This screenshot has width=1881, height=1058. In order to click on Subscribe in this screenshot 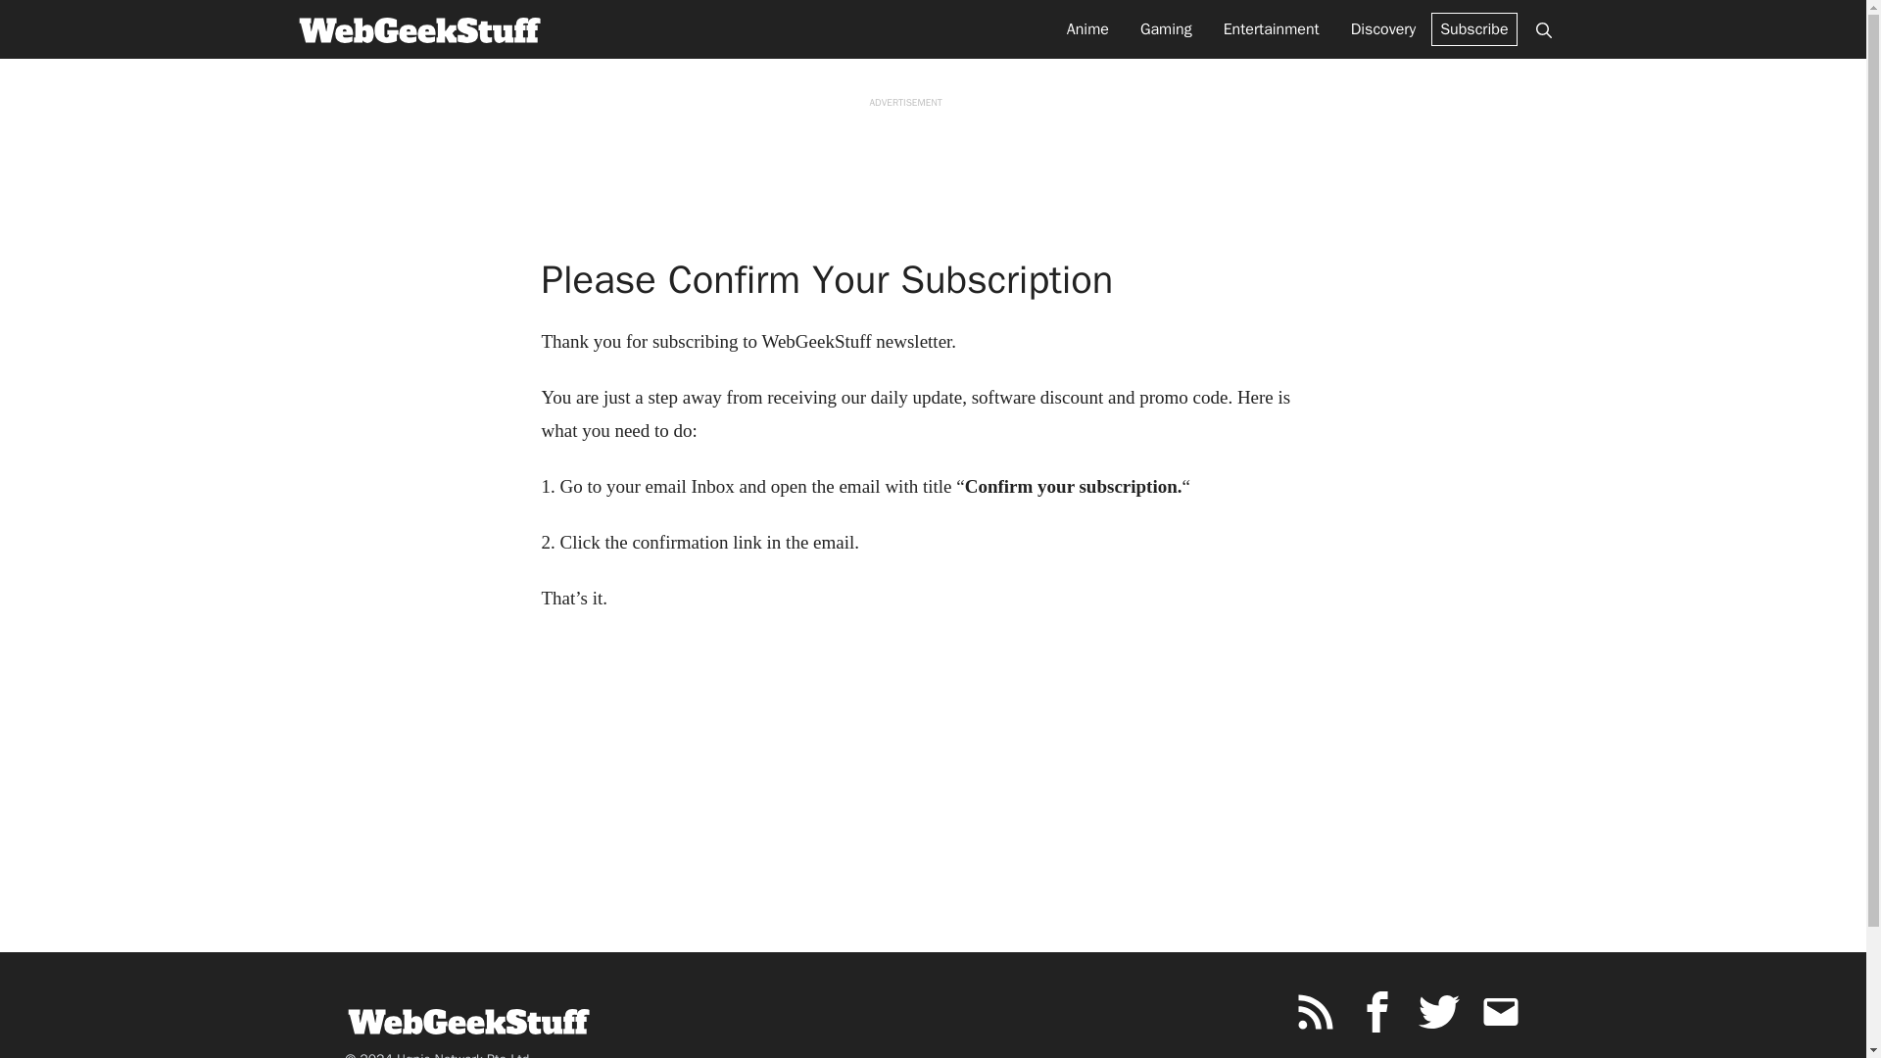, I will do `click(1473, 29)`.